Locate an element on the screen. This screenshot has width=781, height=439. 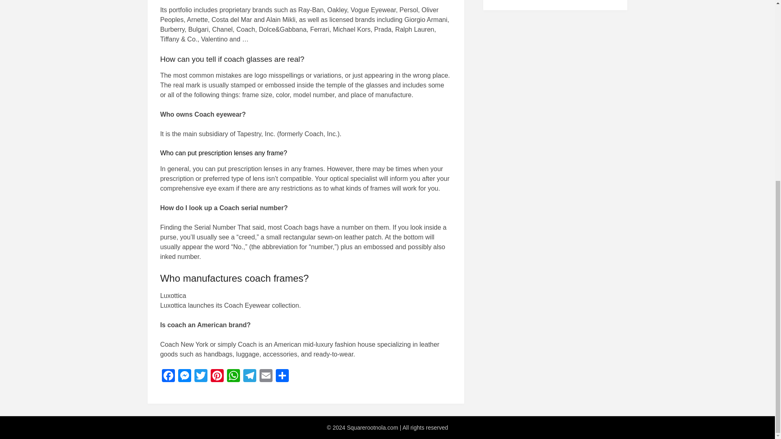
Messenger is located at coordinates (185, 376).